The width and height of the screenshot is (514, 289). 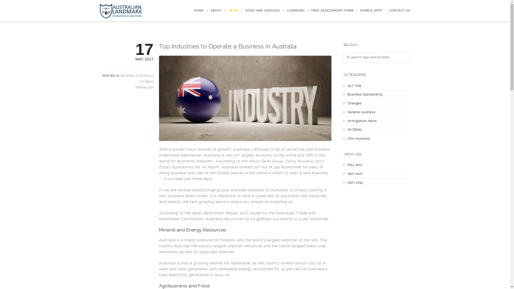 What do you see at coordinates (230, 11) in the screenshot?
I see `NEWS` at bounding box center [230, 11].